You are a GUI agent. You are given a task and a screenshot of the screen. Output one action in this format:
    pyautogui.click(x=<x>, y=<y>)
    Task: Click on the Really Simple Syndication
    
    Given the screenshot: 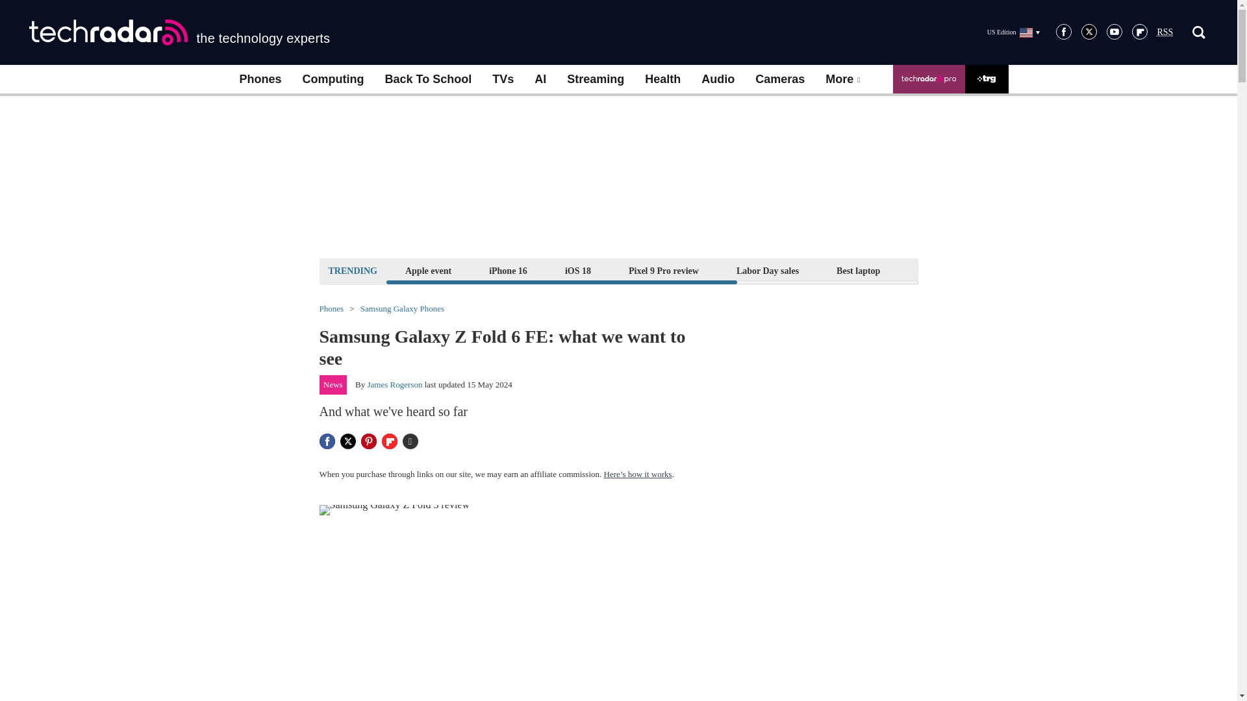 What is the action you would take?
    pyautogui.click(x=1165, y=32)
    